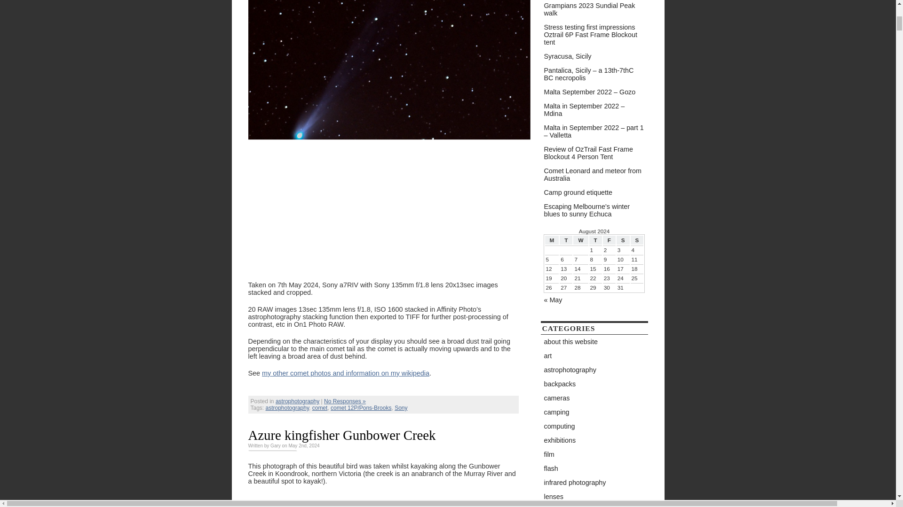 The width and height of the screenshot is (903, 507). I want to click on astrophotography, so click(297, 401).